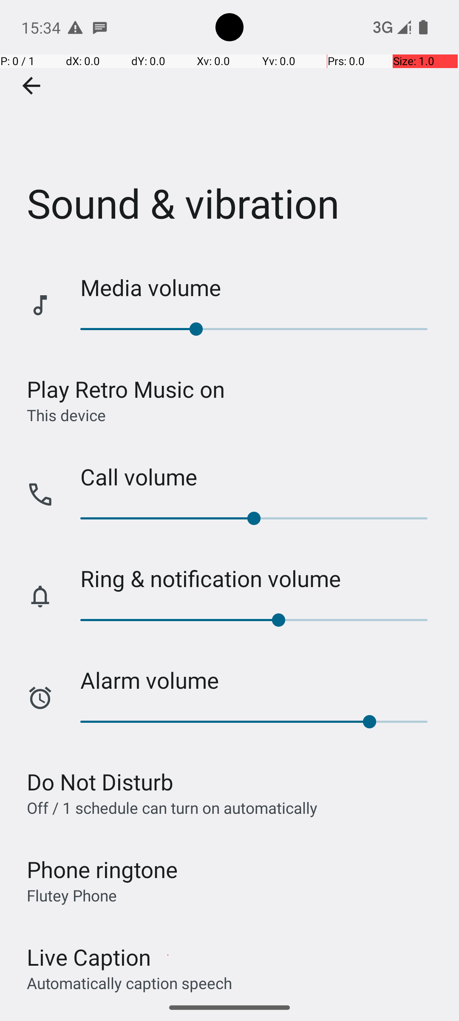 The width and height of the screenshot is (459, 1021). Describe the element at coordinates (72, 895) in the screenshot. I see `Flutey Phone` at that location.